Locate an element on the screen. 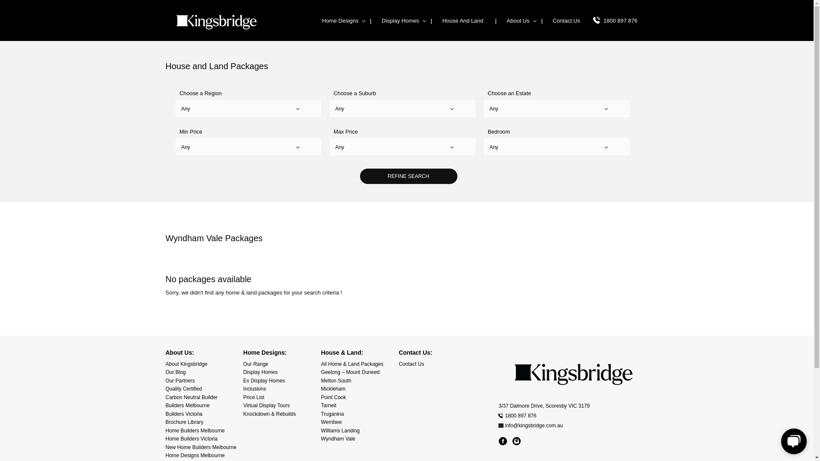 Image resolution: width=820 pixels, height=461 pixels. Brochure Library is located at coordinates (184, 422).